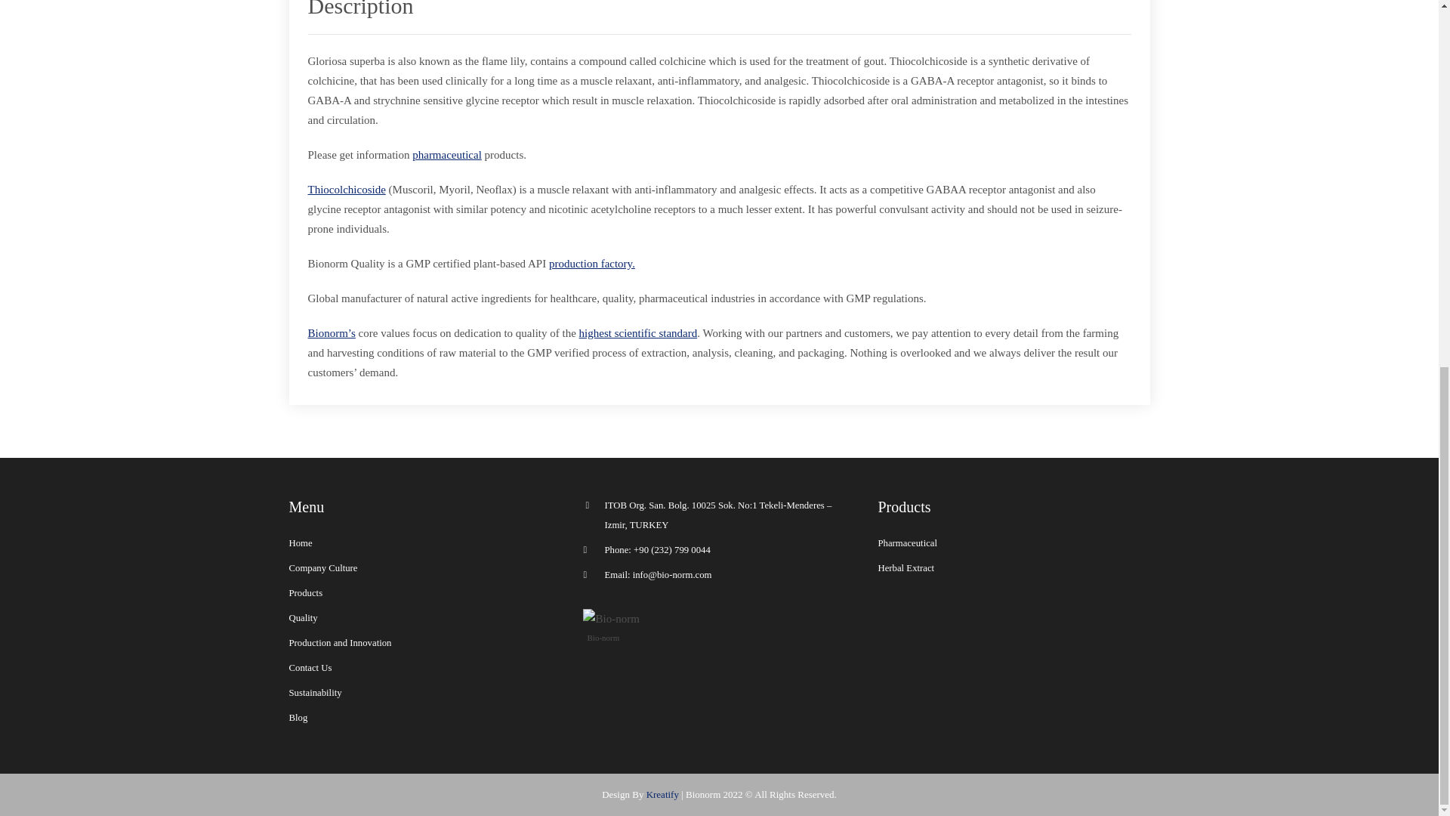 The width and height of the screenshot is (1450, 816). I want to click on Products, so click(305, 592).